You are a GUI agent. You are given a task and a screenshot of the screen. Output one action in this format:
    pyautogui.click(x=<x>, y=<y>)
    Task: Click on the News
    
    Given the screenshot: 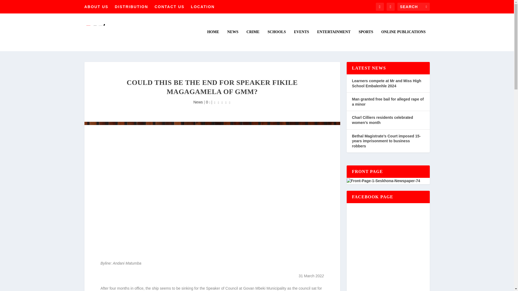 What is the action you would take?
    pyautogui.click(x=198, y=102)
    